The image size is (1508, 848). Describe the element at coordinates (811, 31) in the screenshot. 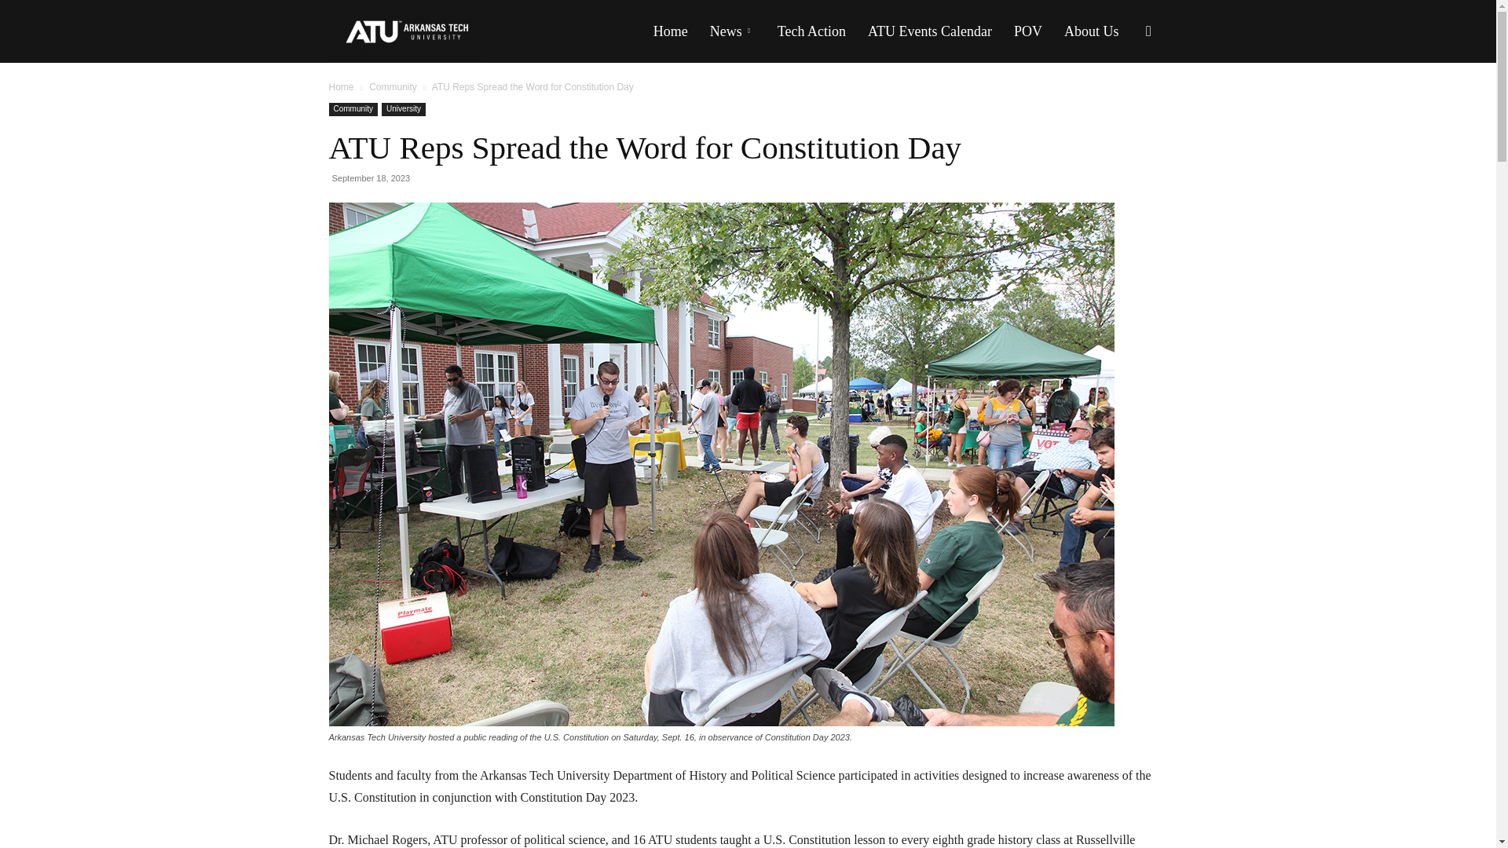

I see `Tech Action` at that location.